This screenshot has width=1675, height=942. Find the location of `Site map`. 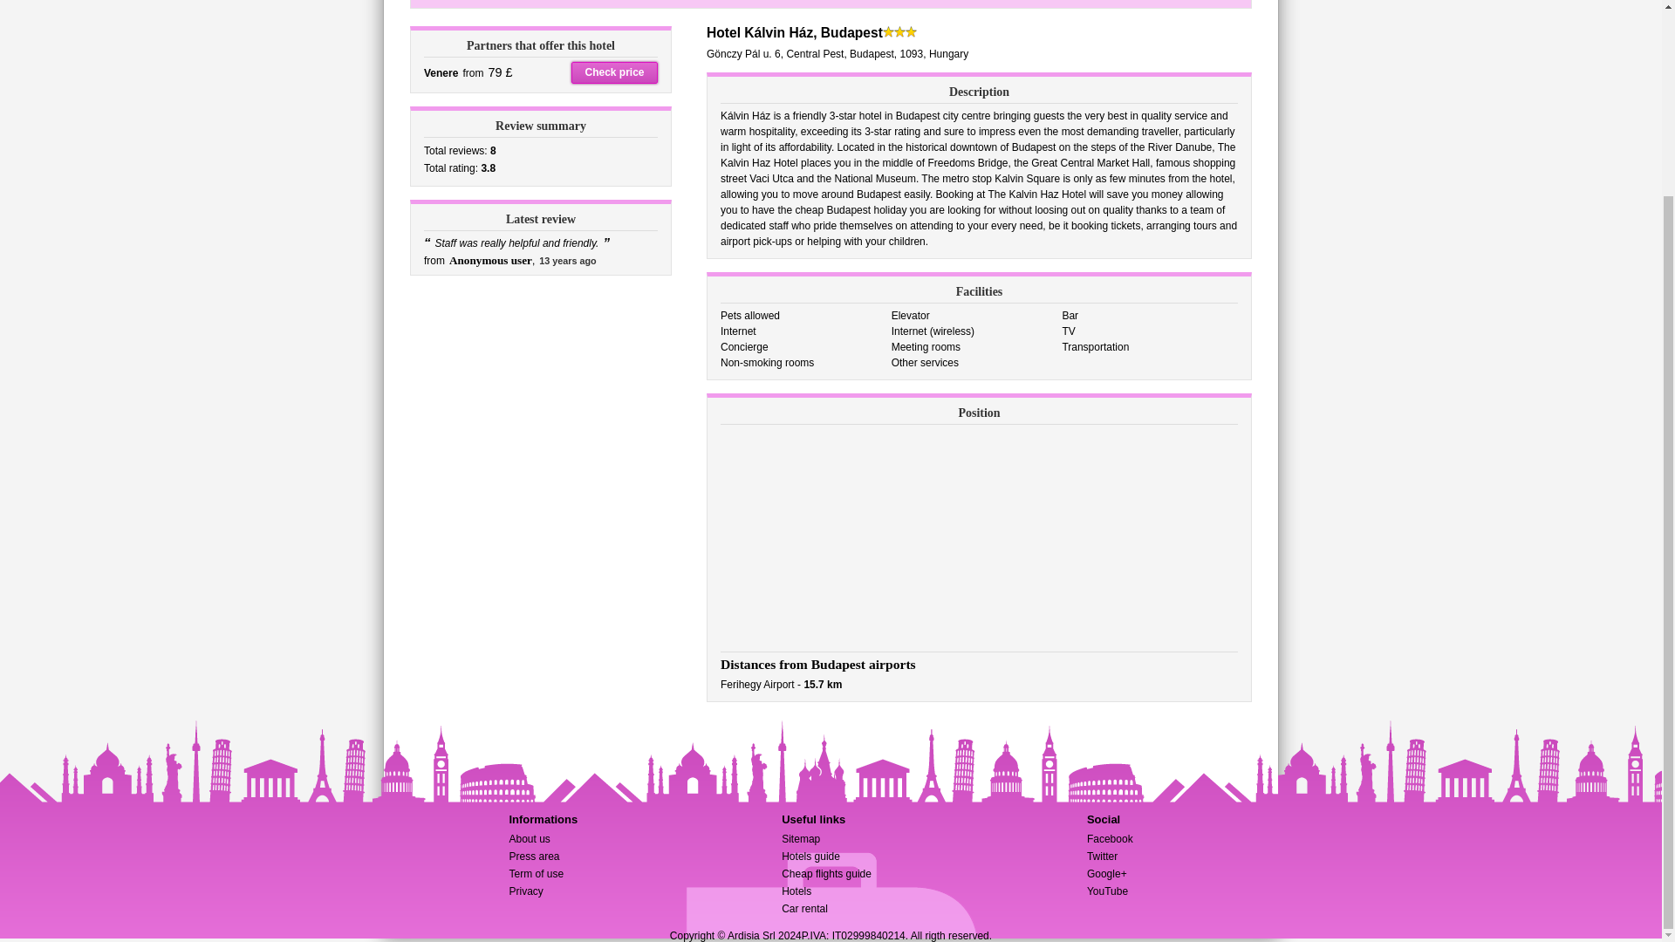

Site map is located at coordinates (801, 838).